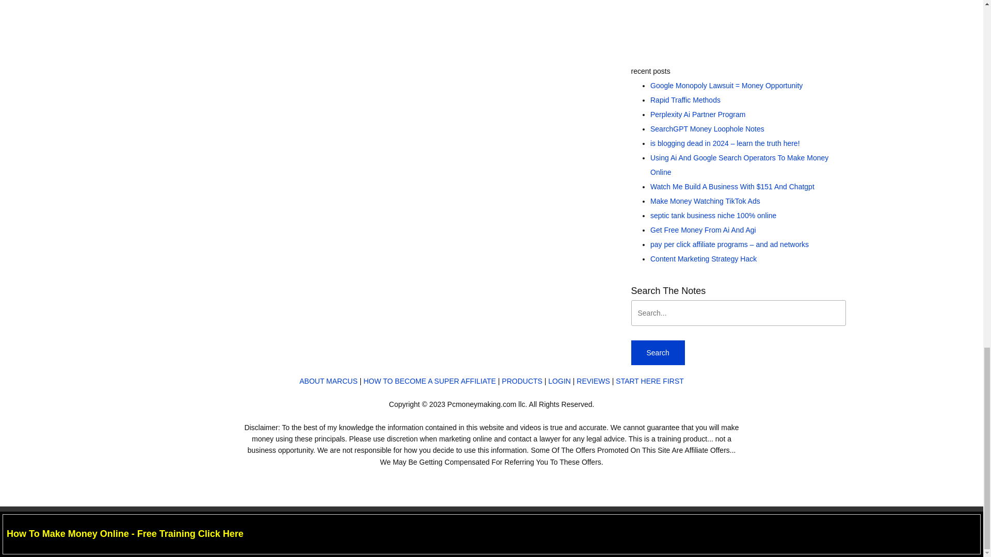  I want to click on SearchGPT Money Loophole Notes, so click(707, 129).